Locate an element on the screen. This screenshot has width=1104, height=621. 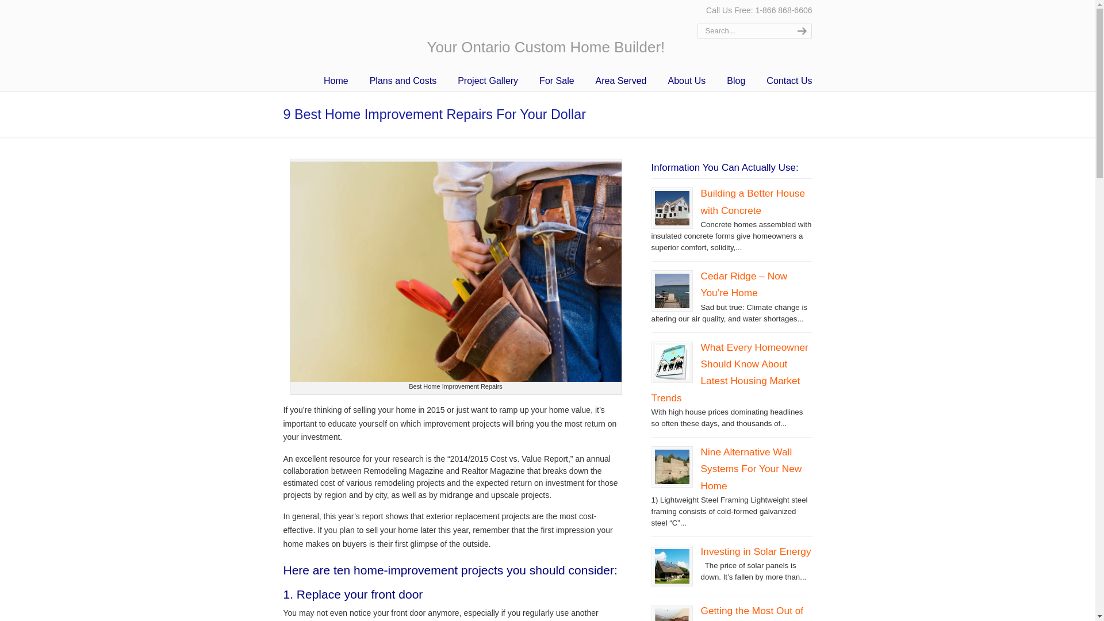
Contact Us is located at coordinates (789, 80).